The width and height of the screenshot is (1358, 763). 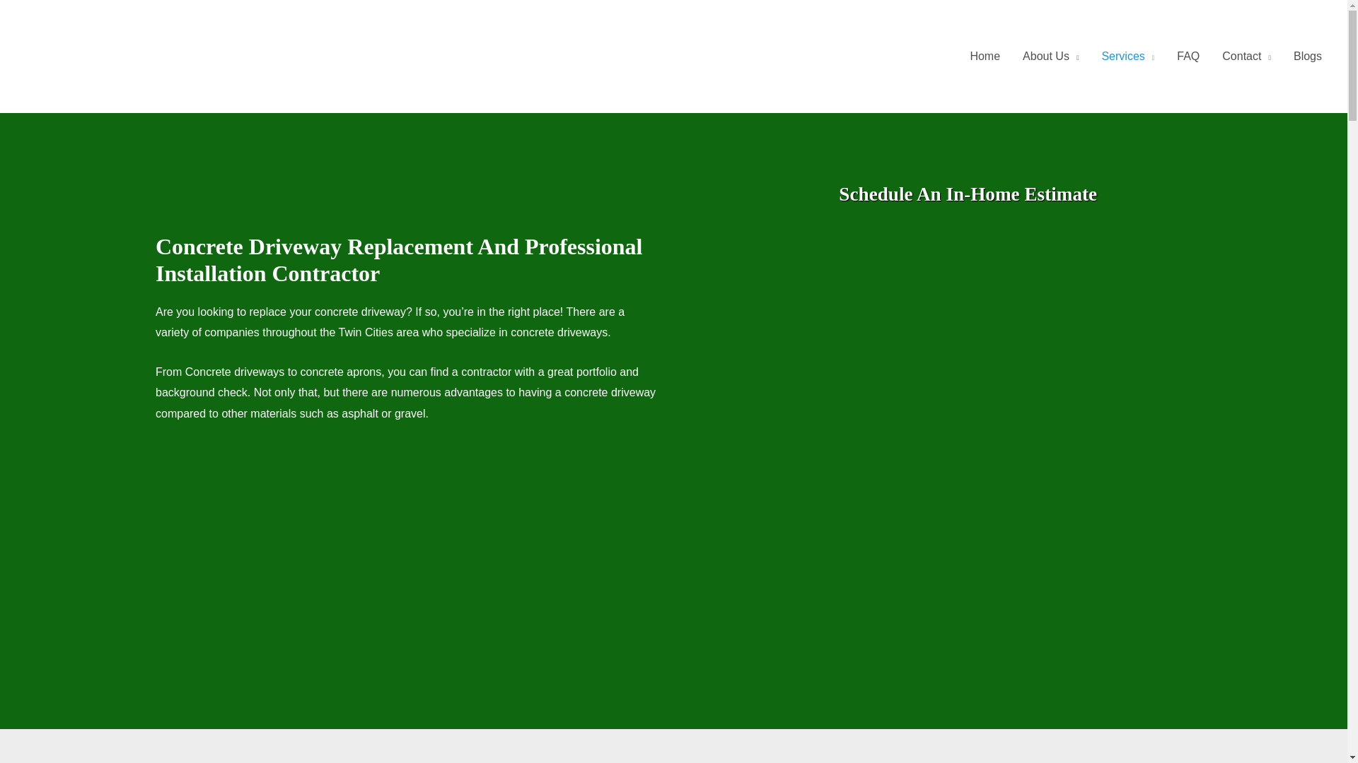 What do you see at coordinates (1188, 57) in the screenshot?
I see `FAQ` at bounding box center [1188, 57].